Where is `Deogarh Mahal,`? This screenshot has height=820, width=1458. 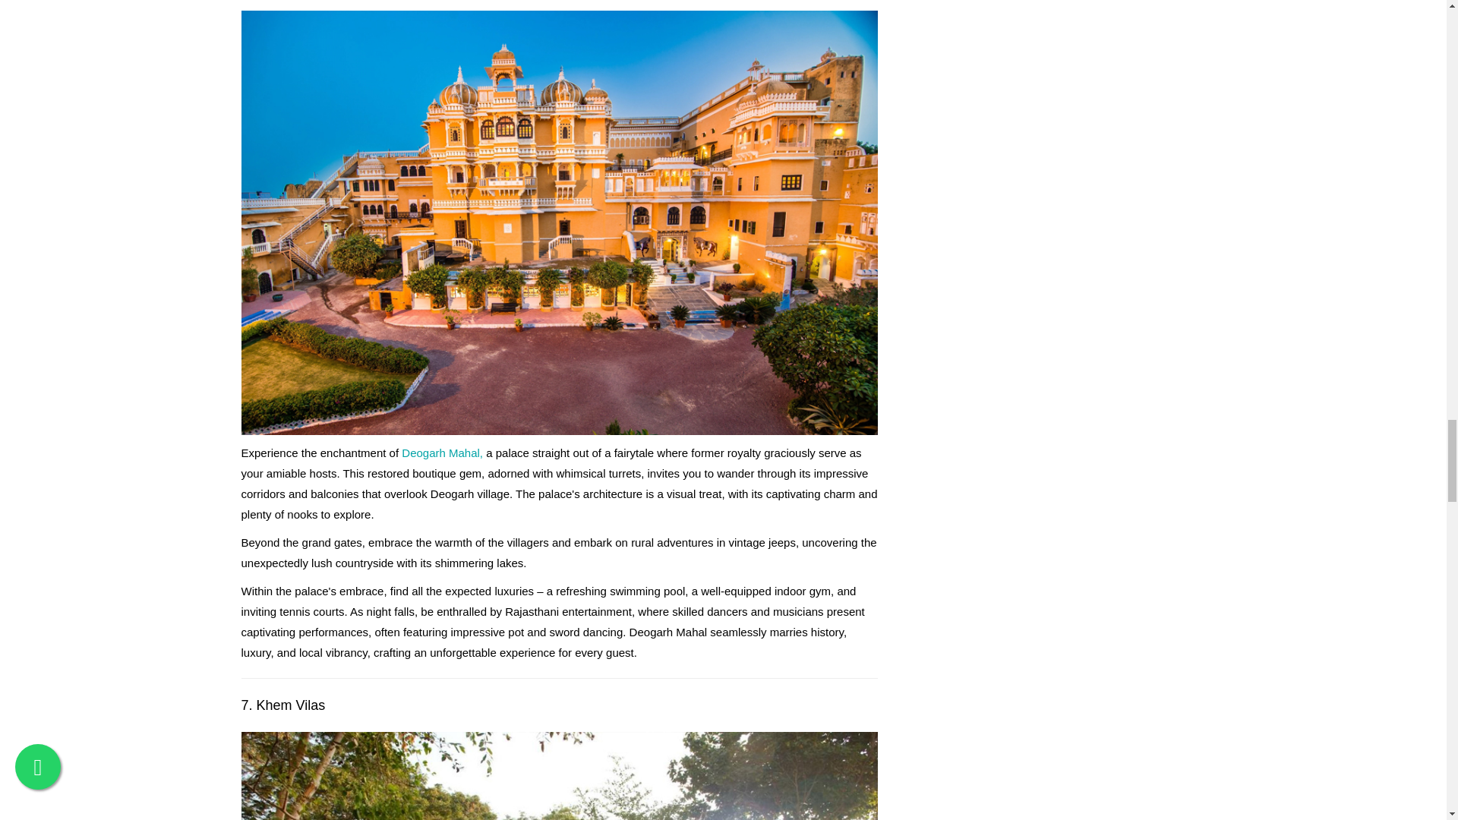
Deogarh Mahal, is located at coordinates (442, 453).